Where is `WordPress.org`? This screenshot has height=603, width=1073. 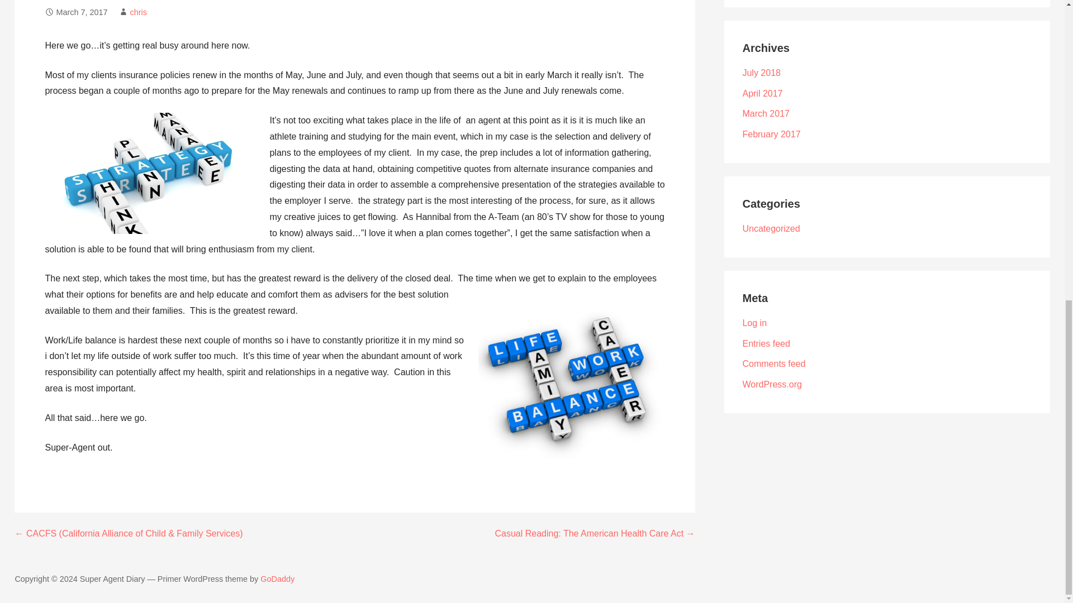 WordPress.org is located at coordinates (772, 384).